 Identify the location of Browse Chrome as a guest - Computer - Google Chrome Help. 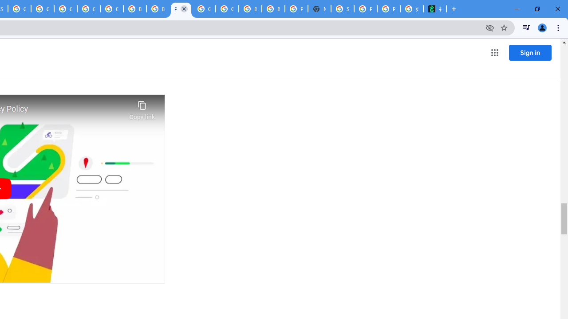
(273, 9).